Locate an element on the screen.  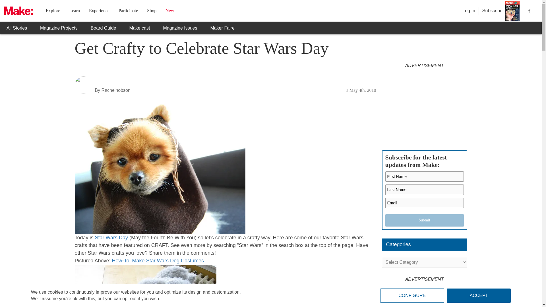
Magazine Projects is located at coordinates (59, 28).